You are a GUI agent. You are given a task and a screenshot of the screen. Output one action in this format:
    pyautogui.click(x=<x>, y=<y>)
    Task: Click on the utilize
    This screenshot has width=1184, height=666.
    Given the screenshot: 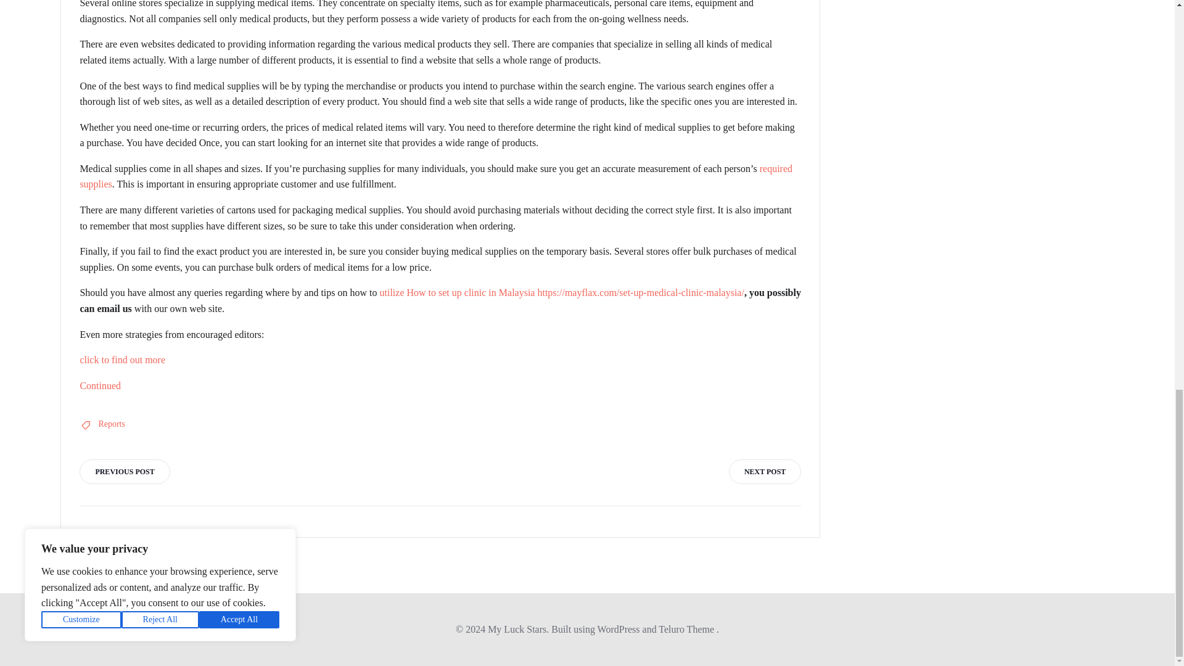 What is the action you would take?
    pyautogui.click(x=392, y=292)
    